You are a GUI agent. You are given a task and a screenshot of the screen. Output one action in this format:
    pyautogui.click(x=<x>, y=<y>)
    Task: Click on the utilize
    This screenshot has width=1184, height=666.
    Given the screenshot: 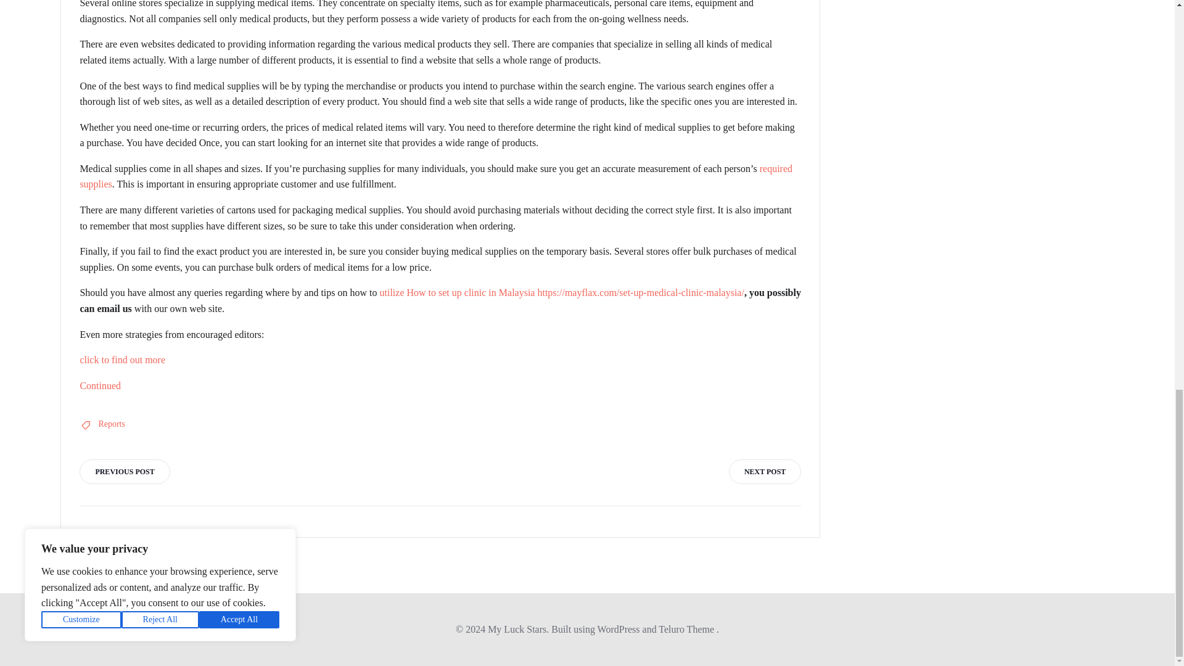 What is the action you would take?
    pyautogui.click(x=392, y=292)
    